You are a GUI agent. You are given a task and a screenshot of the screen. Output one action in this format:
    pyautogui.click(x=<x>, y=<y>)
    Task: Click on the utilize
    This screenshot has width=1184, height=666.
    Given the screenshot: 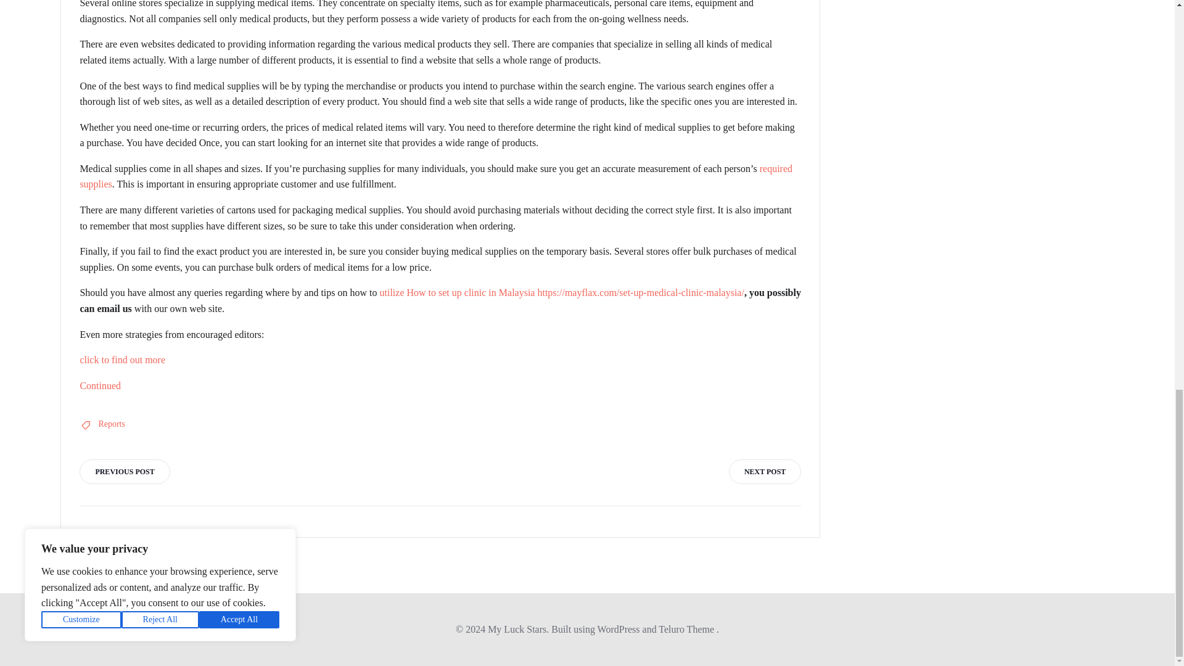 What is the action you would take?
    pyautogui.click(x=392, y=292)
    